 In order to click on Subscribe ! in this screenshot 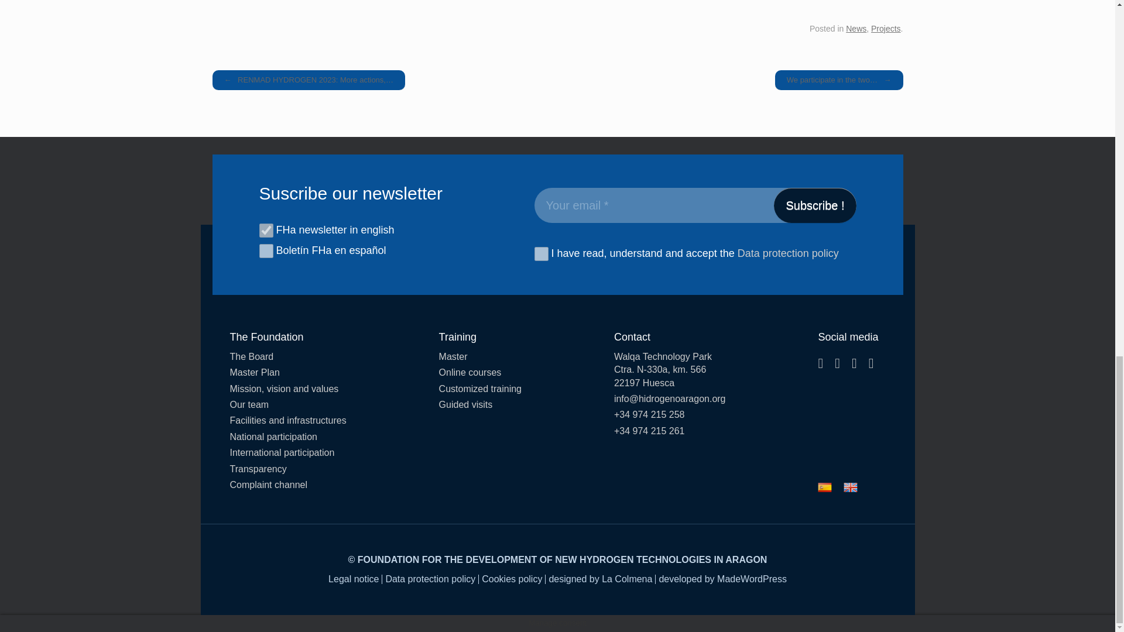, I will do `click(815, 205)`.